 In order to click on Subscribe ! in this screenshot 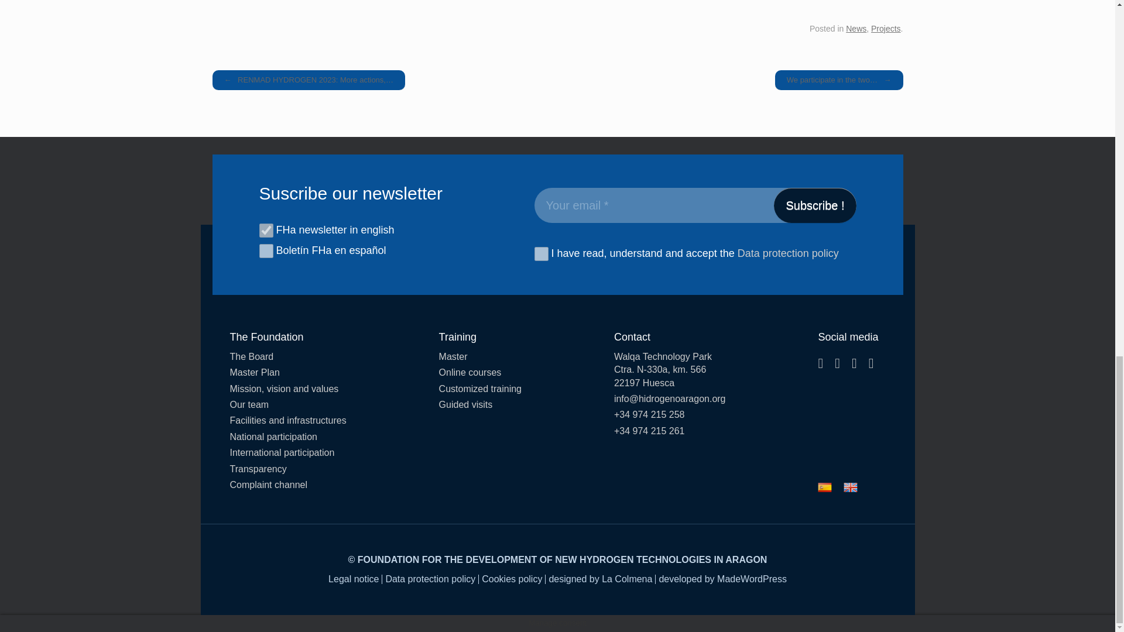, I will do `click(815, 205)`.